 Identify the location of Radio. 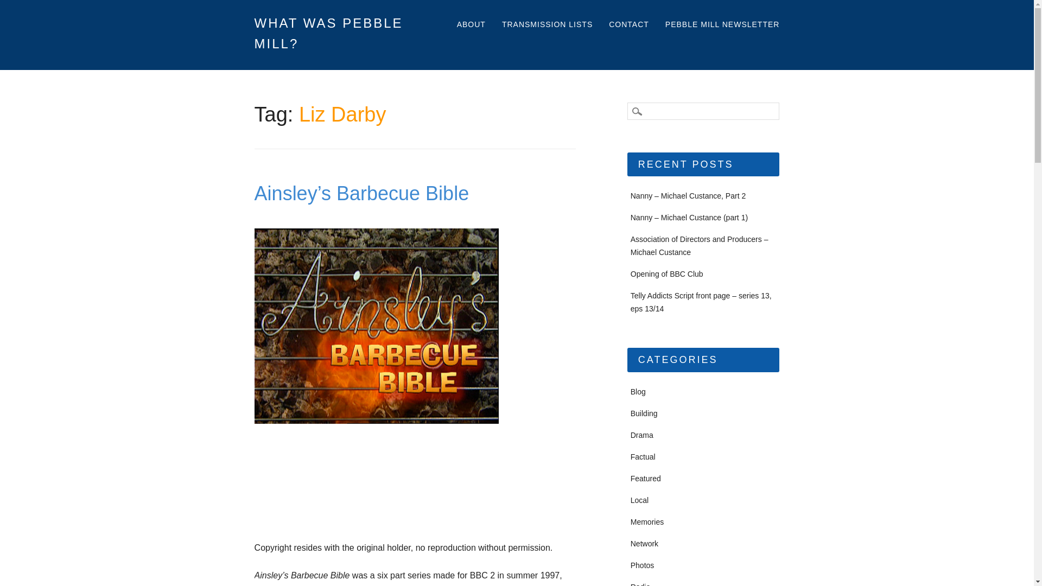
(640, 584).